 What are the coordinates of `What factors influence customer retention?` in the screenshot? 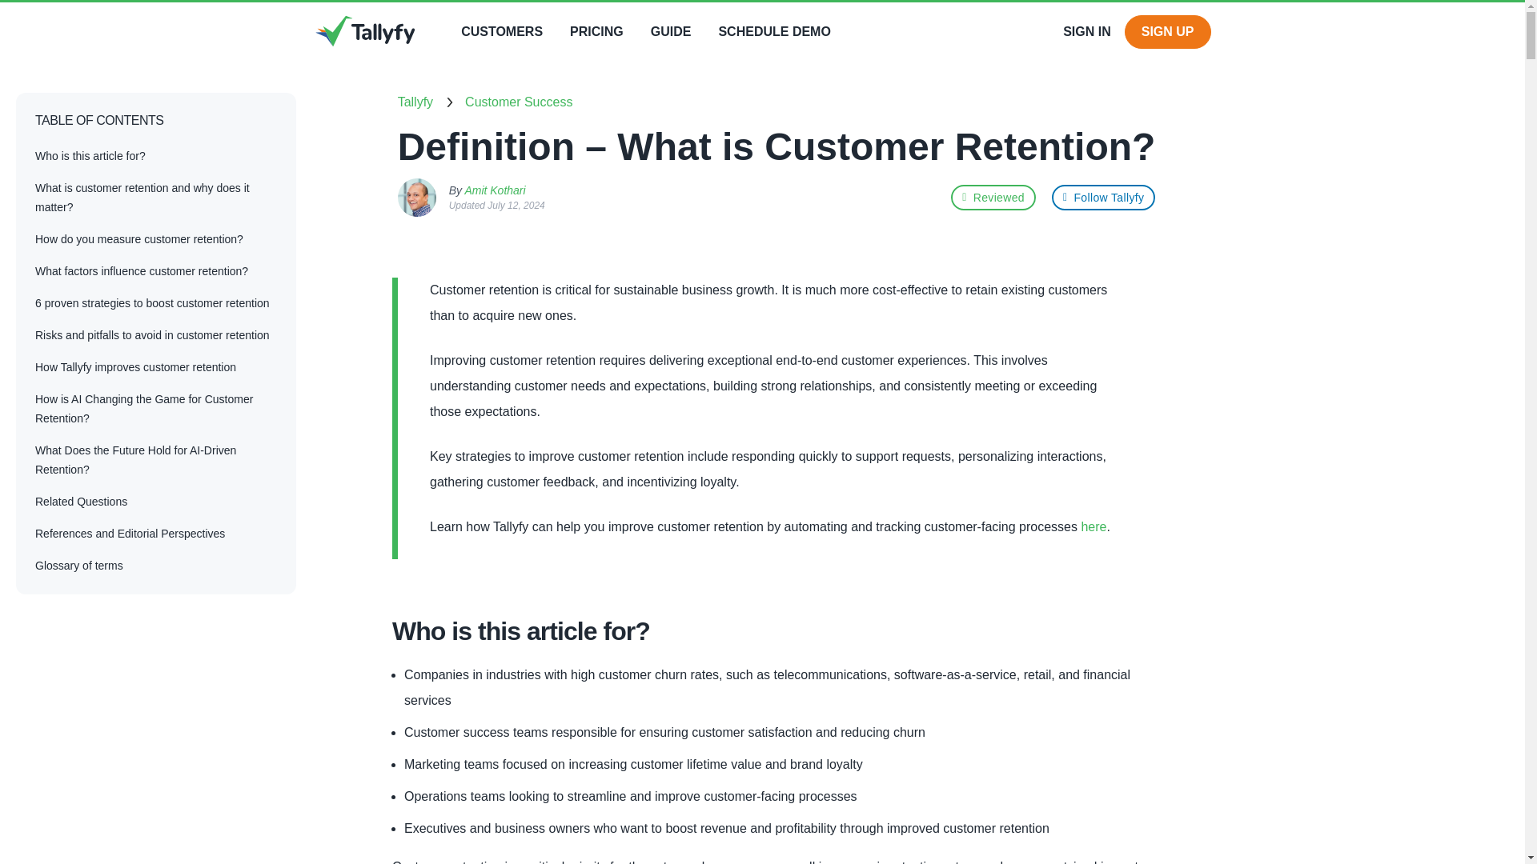 It's located at (141, 271).